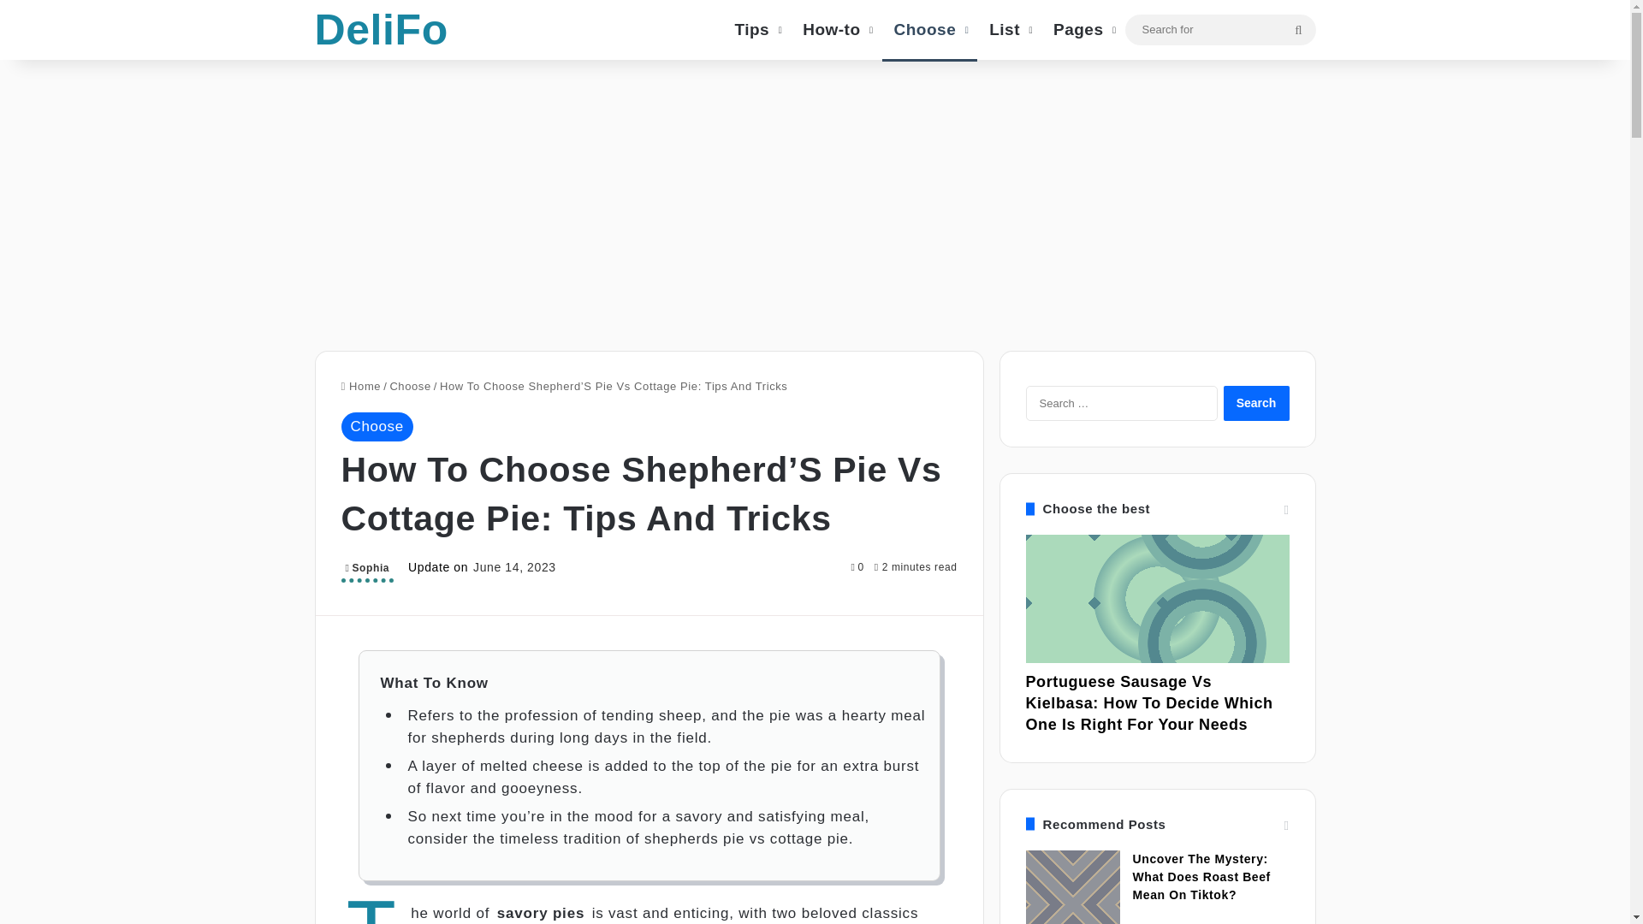 Image resolution: width=1643 pixels, height=924 pixels. Describe the element at coordinates (366, 570) in the screenshot. I see `Sophia` at that location.